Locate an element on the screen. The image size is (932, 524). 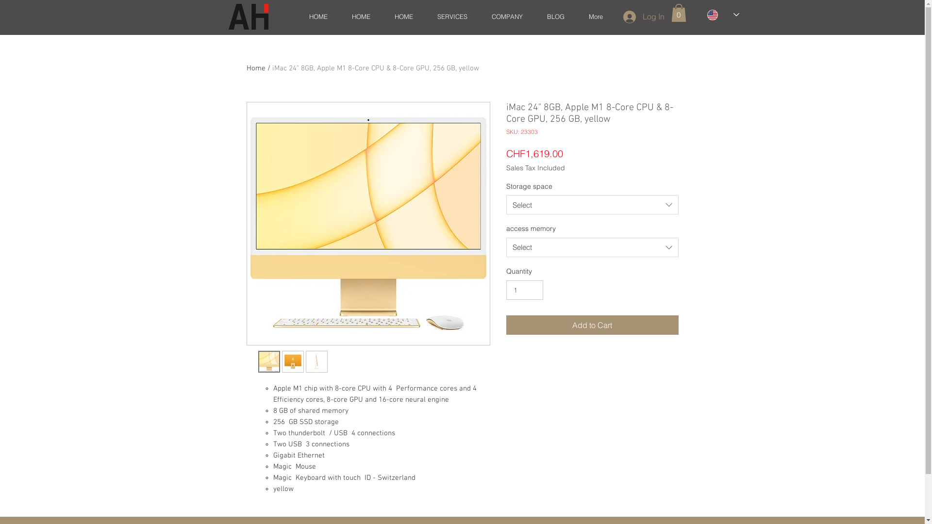
Add to Cart is located at coordinates (592, 325).